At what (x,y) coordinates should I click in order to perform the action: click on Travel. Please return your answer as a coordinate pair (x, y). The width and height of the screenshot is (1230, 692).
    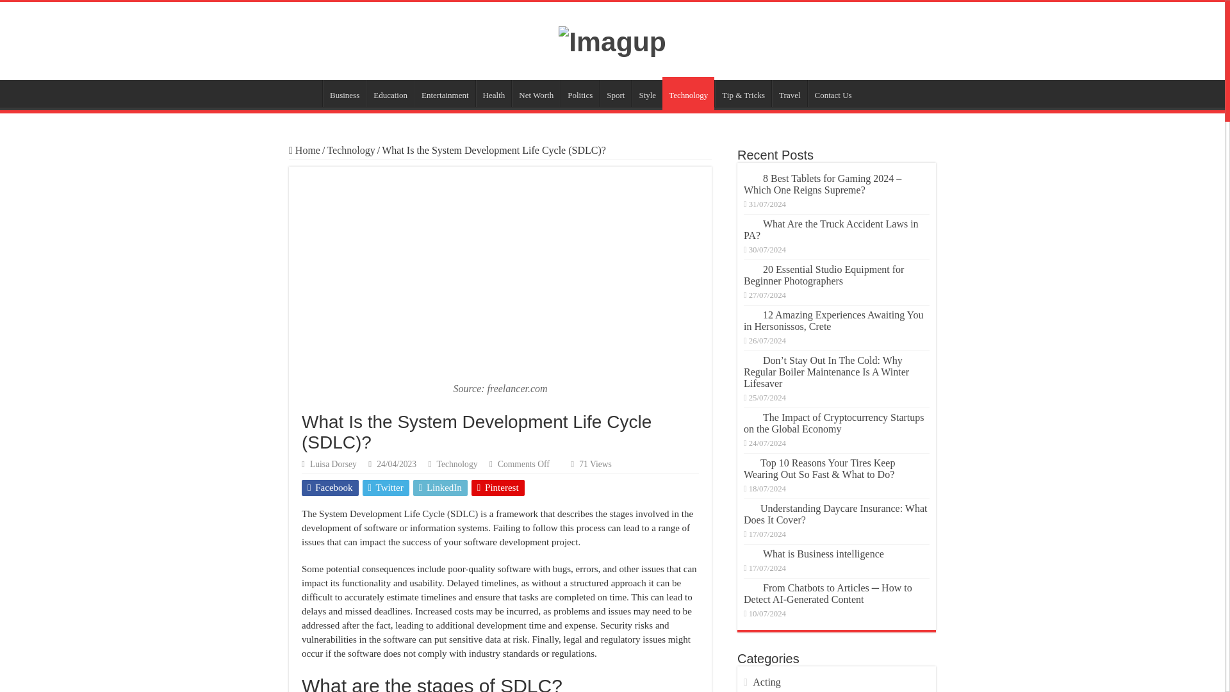
    Looking at the image, I should click on (789, 124).